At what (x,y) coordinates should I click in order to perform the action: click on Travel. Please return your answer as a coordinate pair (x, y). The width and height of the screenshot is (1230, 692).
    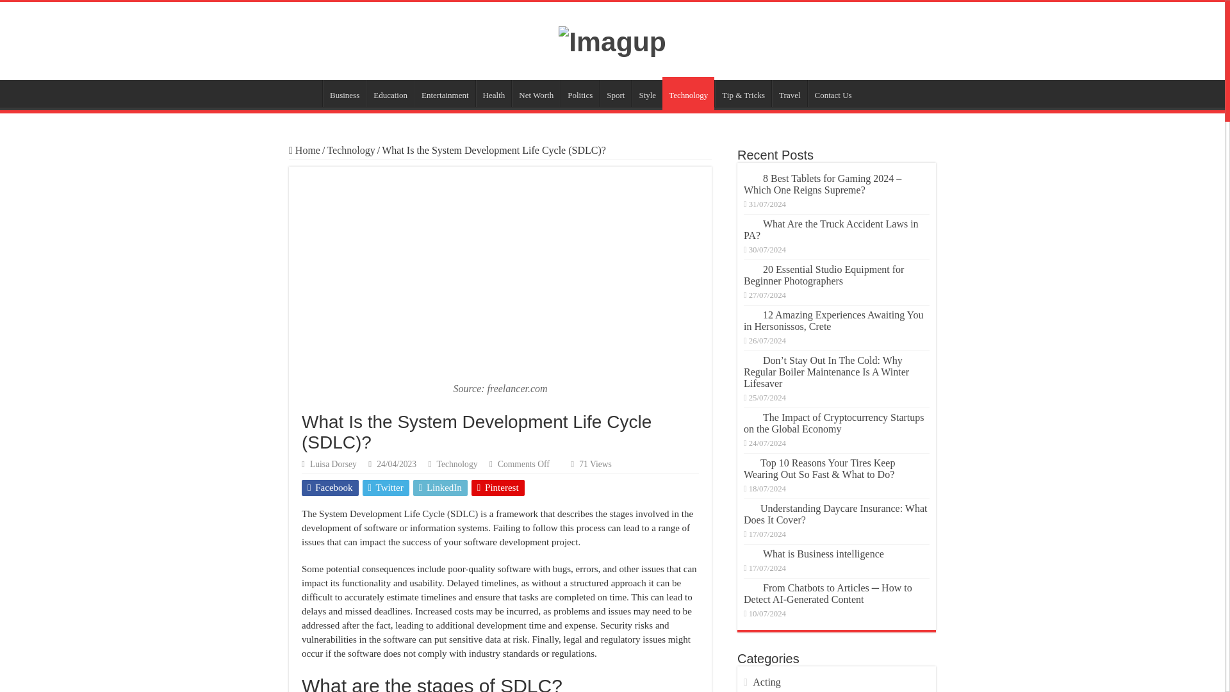
    Looking at the image, I should click on (789, 124).